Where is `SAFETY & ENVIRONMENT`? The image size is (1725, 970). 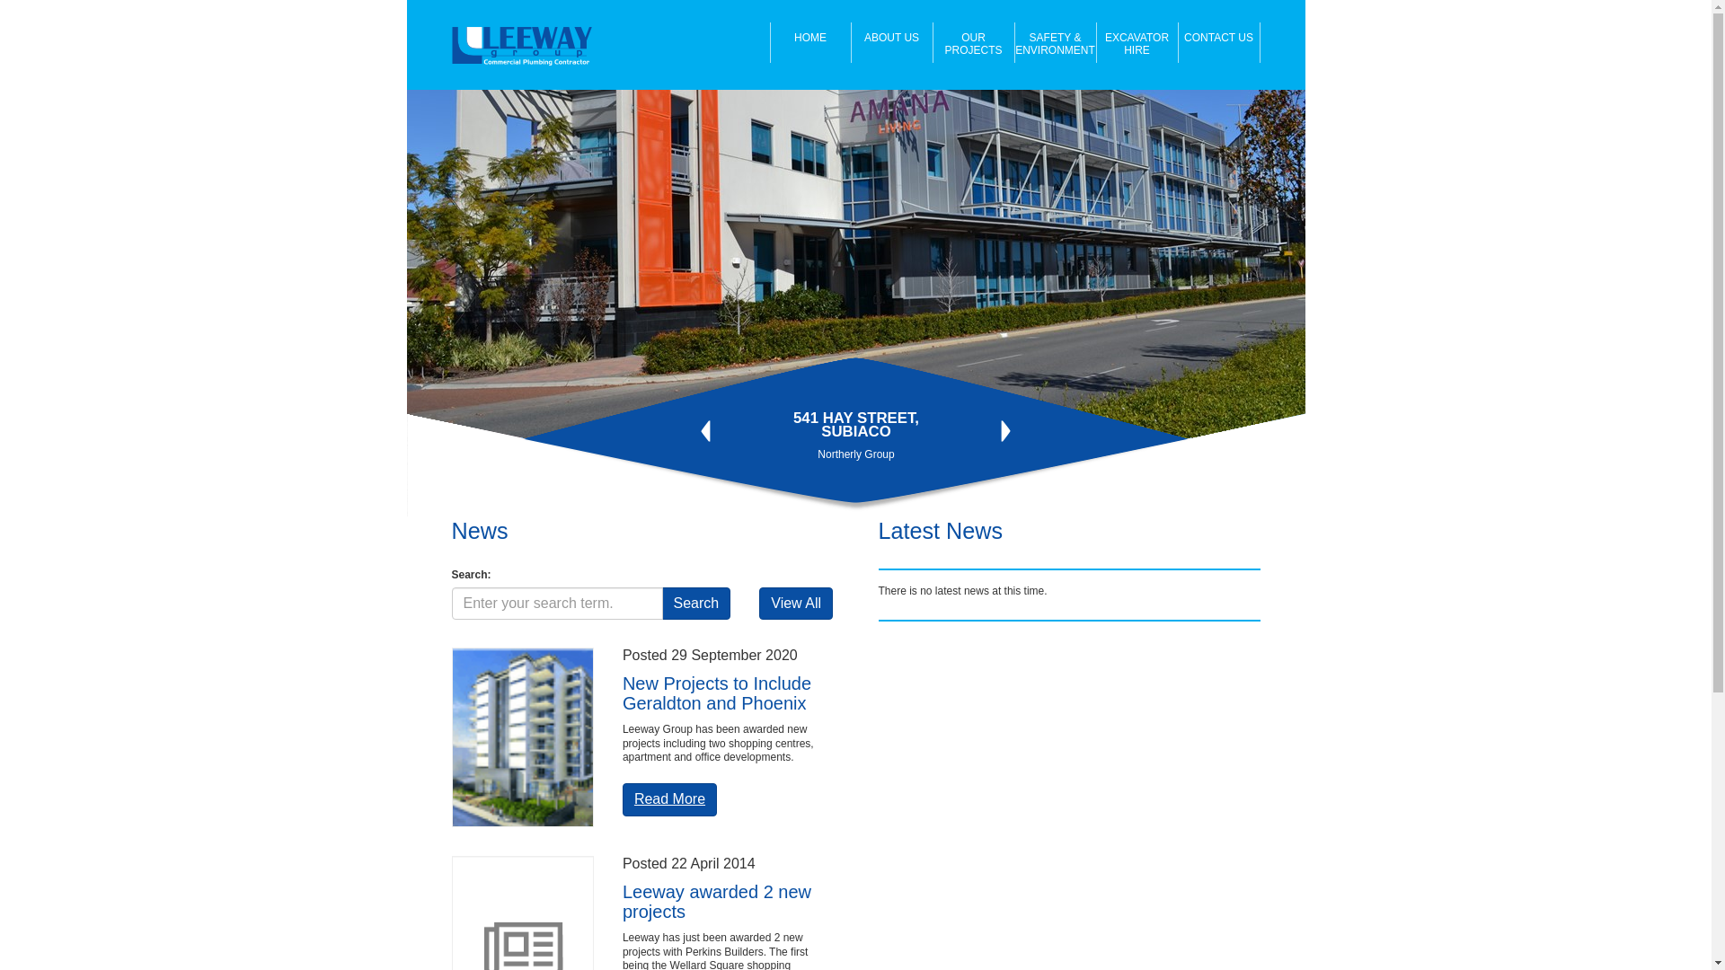 SAFETY & ENVIRONMENT is located at coordinates (1057, 43).